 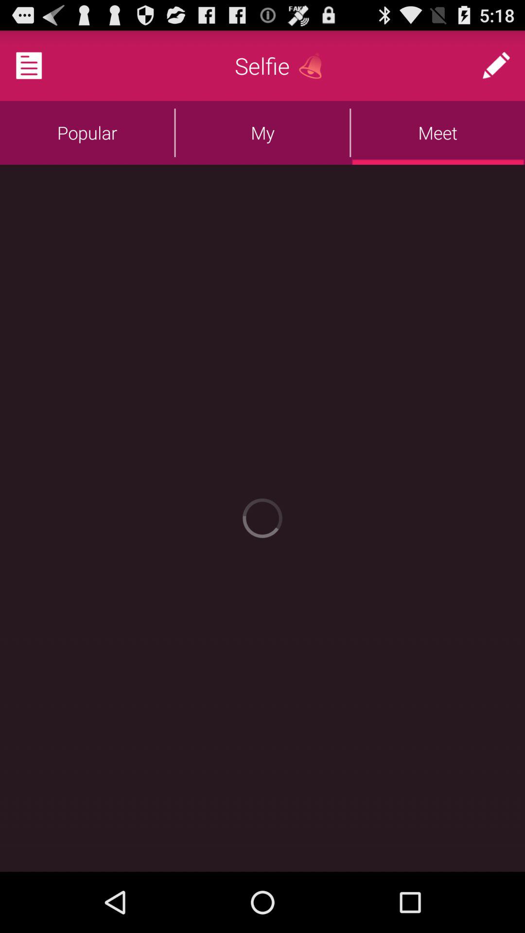 I want to click on press the white paper to open more options, so click(x=41, y=66).